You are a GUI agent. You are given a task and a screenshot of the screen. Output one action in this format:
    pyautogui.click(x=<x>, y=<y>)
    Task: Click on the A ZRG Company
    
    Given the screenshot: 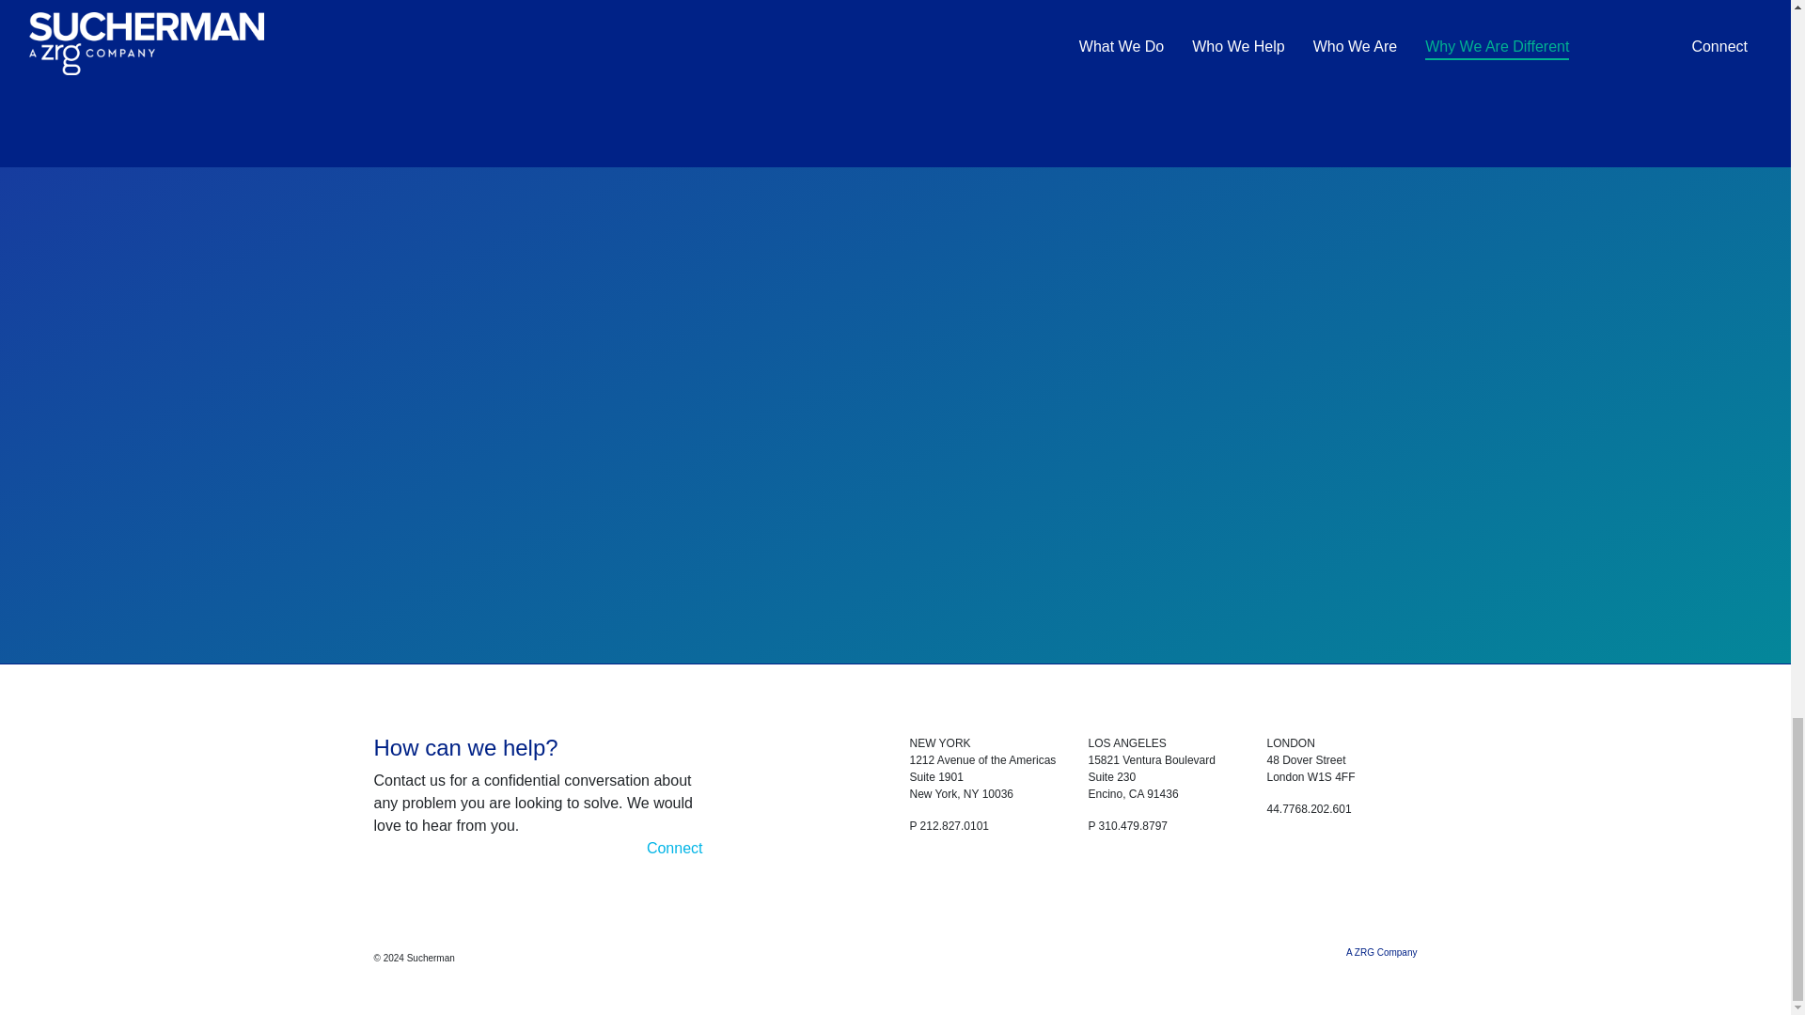 What is the action you would take?
    pyautogui.click(x=1382, y=951)
    